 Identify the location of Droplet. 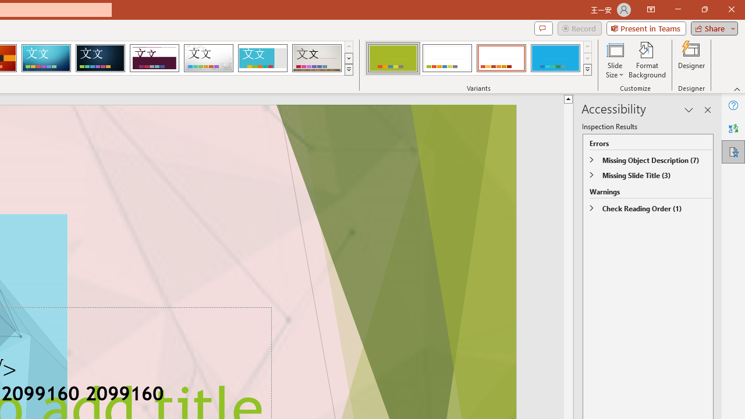
(208, 58).